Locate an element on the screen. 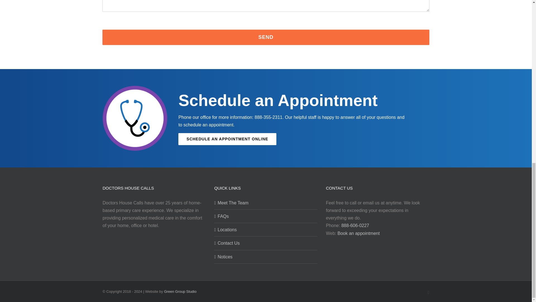 This screenshot has width=536, height=302. Facebook is located at coordinates (428, 292).